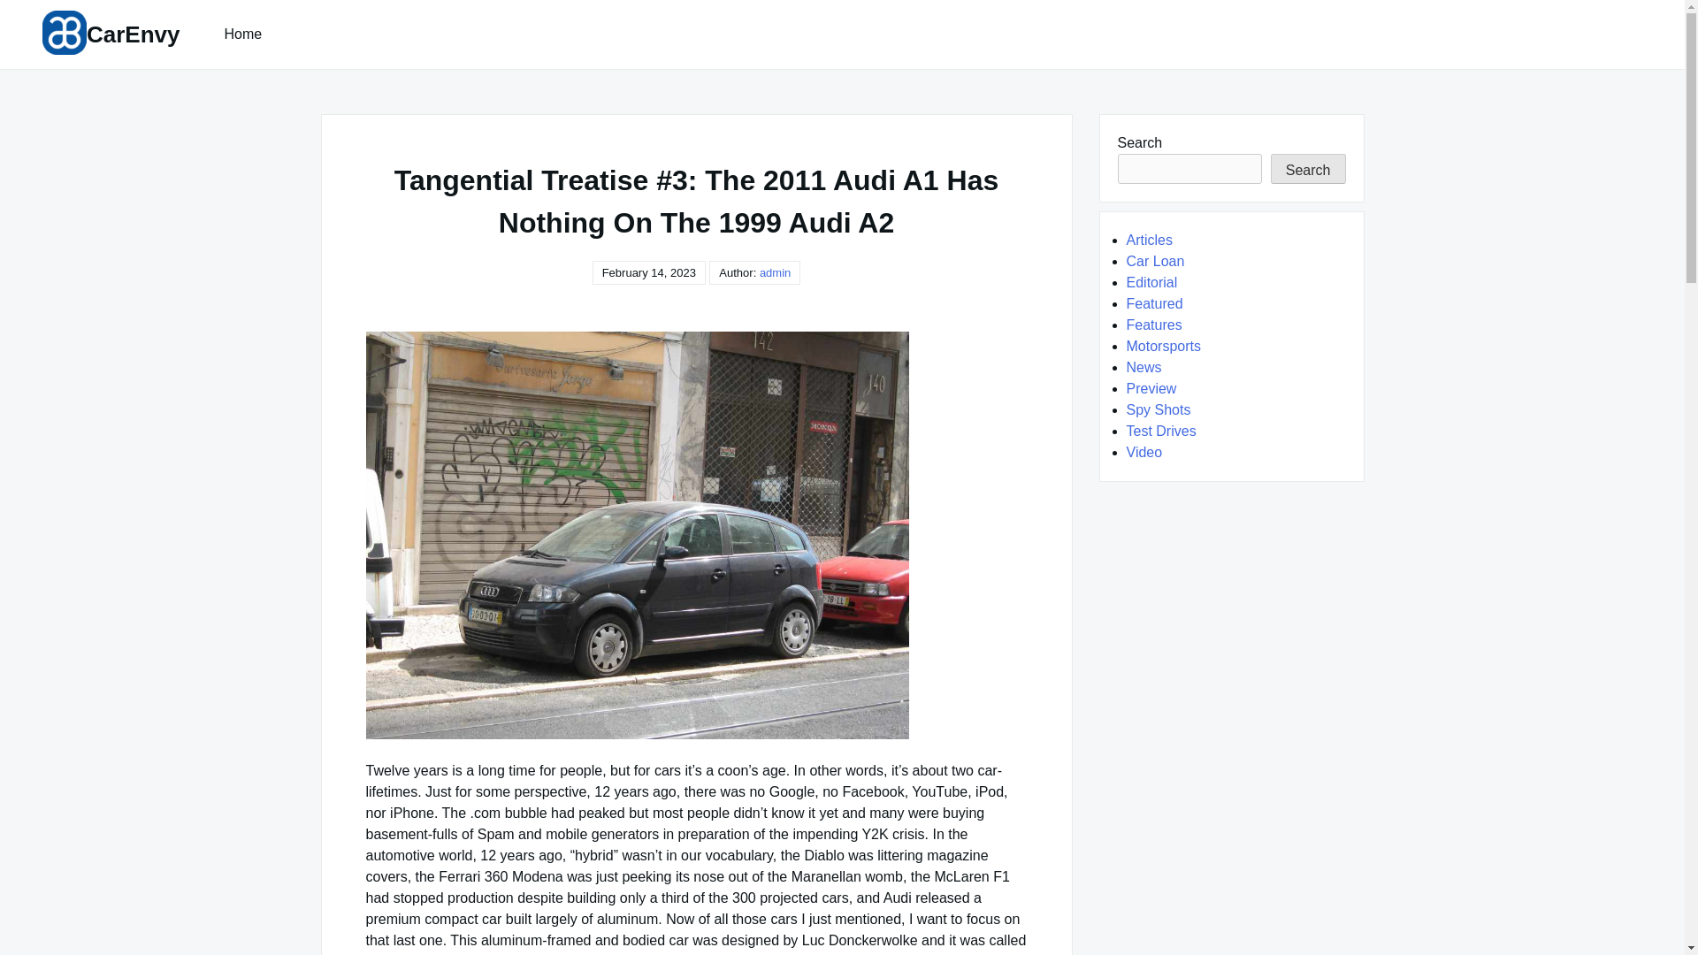 The height and width of the screenshot is (955, 1698). What do you see at coordinates (1151, 388) in the screenshot?
I see `Preview` at bounding box center [1151, 388].